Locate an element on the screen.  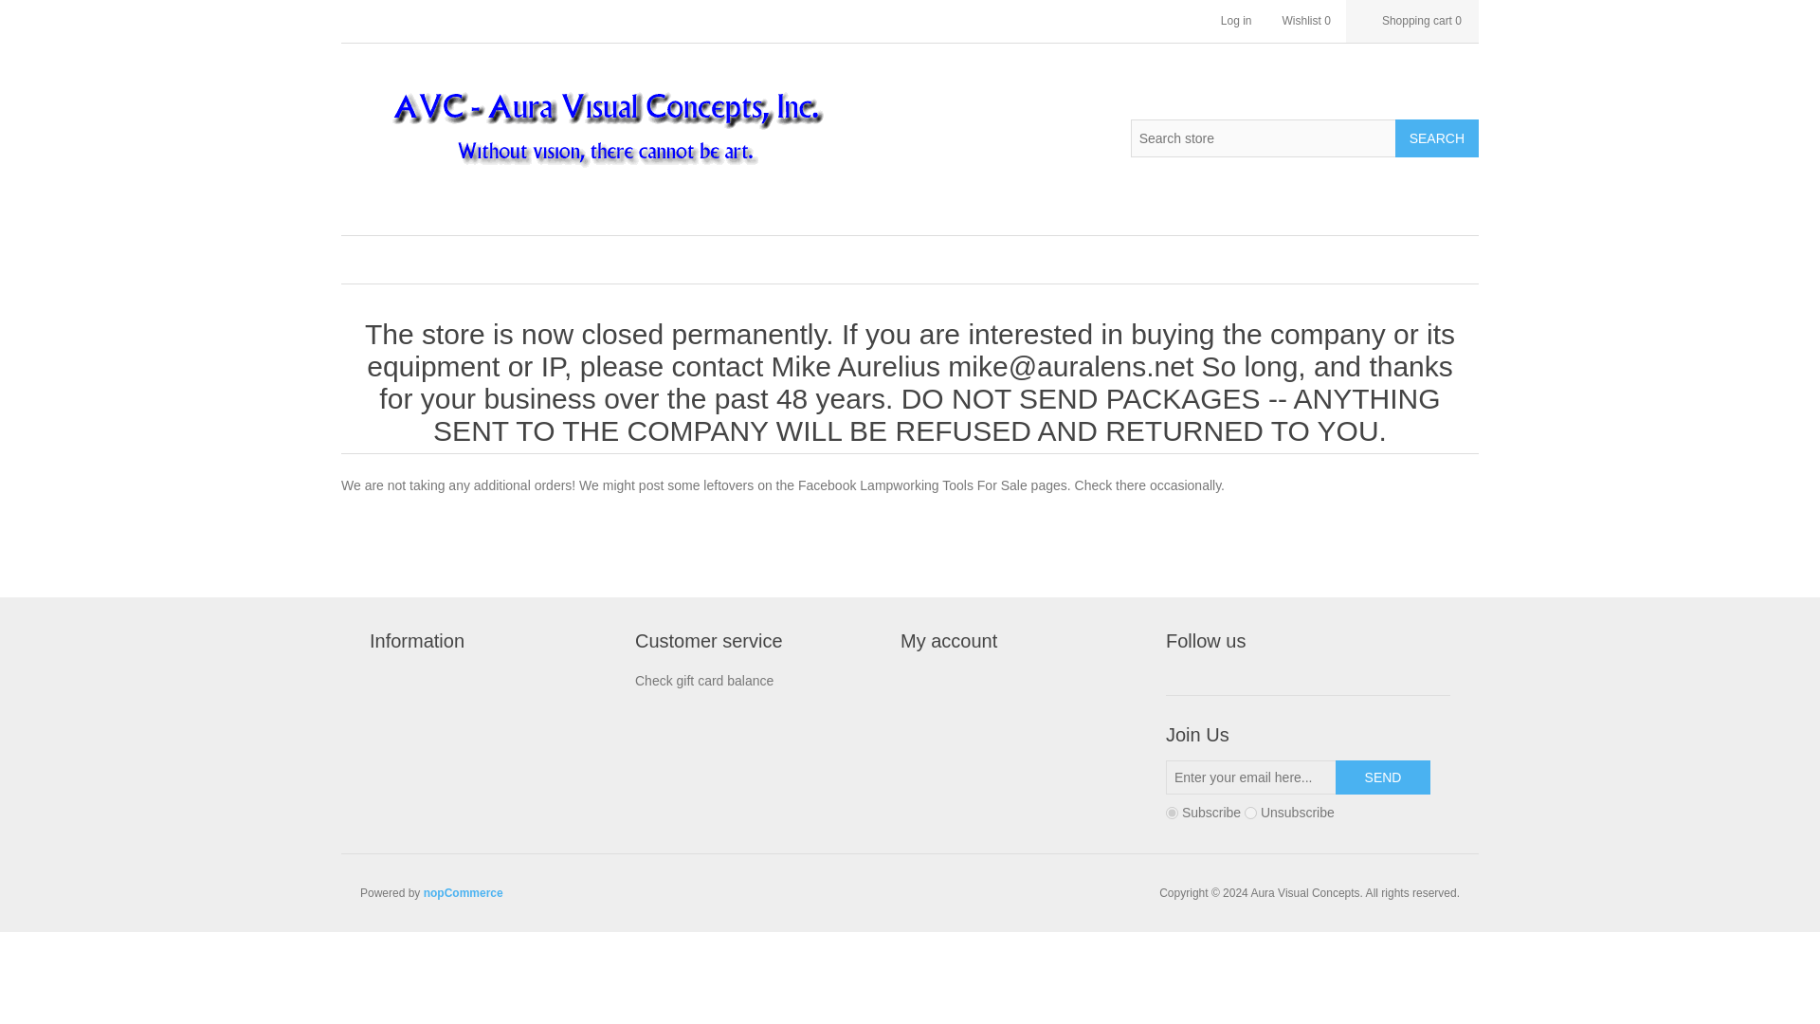
SEARCH is located at coordinates (1437, 138).